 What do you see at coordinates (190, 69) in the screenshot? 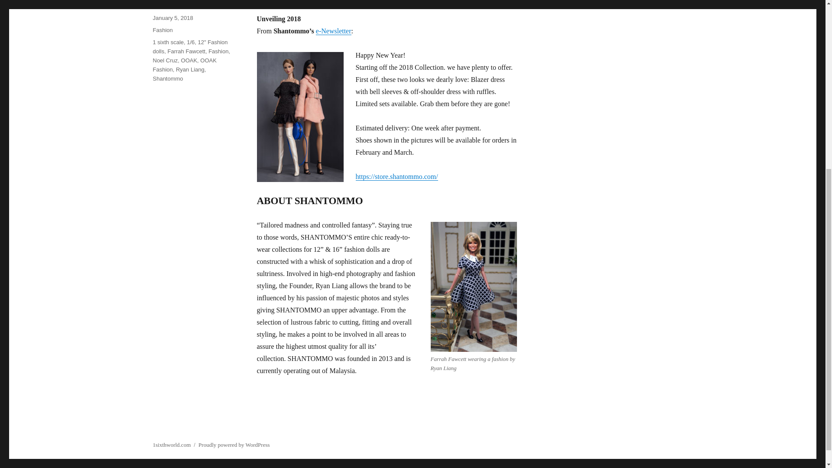
I see `Ryan Liang` at bounding box center [190, 69].